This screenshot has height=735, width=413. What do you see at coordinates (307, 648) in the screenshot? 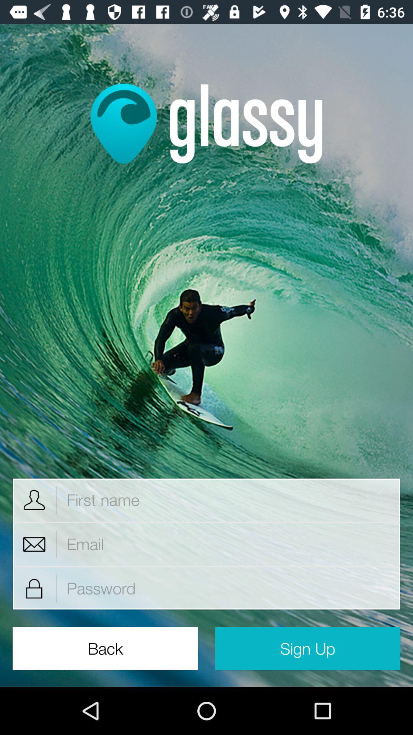
I see `press the icon to the right of back` at bounding box center [307, 648].